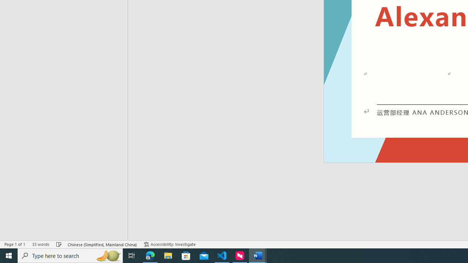 This screenshot has height=263, width=468. Describe the element at coordinates (59, 244) in the screenshot. I see `Spelling and Grammar Check Checking` at that location.